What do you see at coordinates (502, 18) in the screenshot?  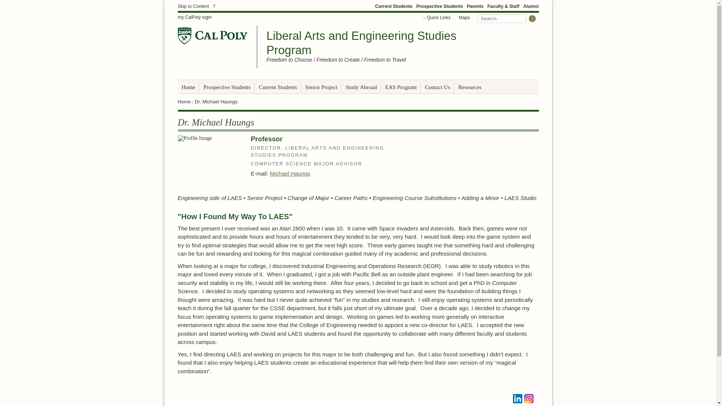 I see `Search this site` at bounding box center [502, 18].